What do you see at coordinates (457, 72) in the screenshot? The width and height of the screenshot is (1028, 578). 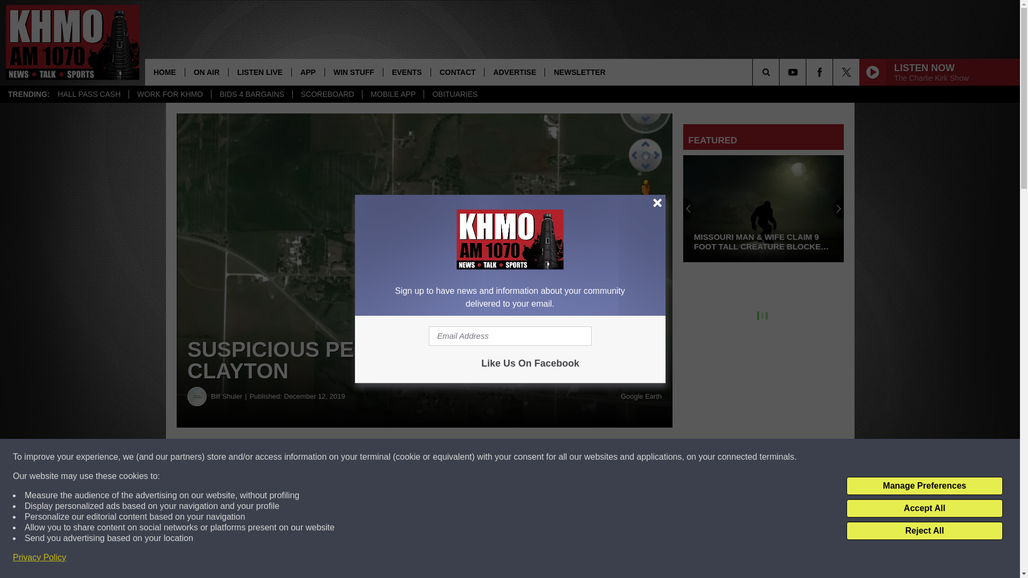 I see `CONTACT` at bounding box center [457, 72].